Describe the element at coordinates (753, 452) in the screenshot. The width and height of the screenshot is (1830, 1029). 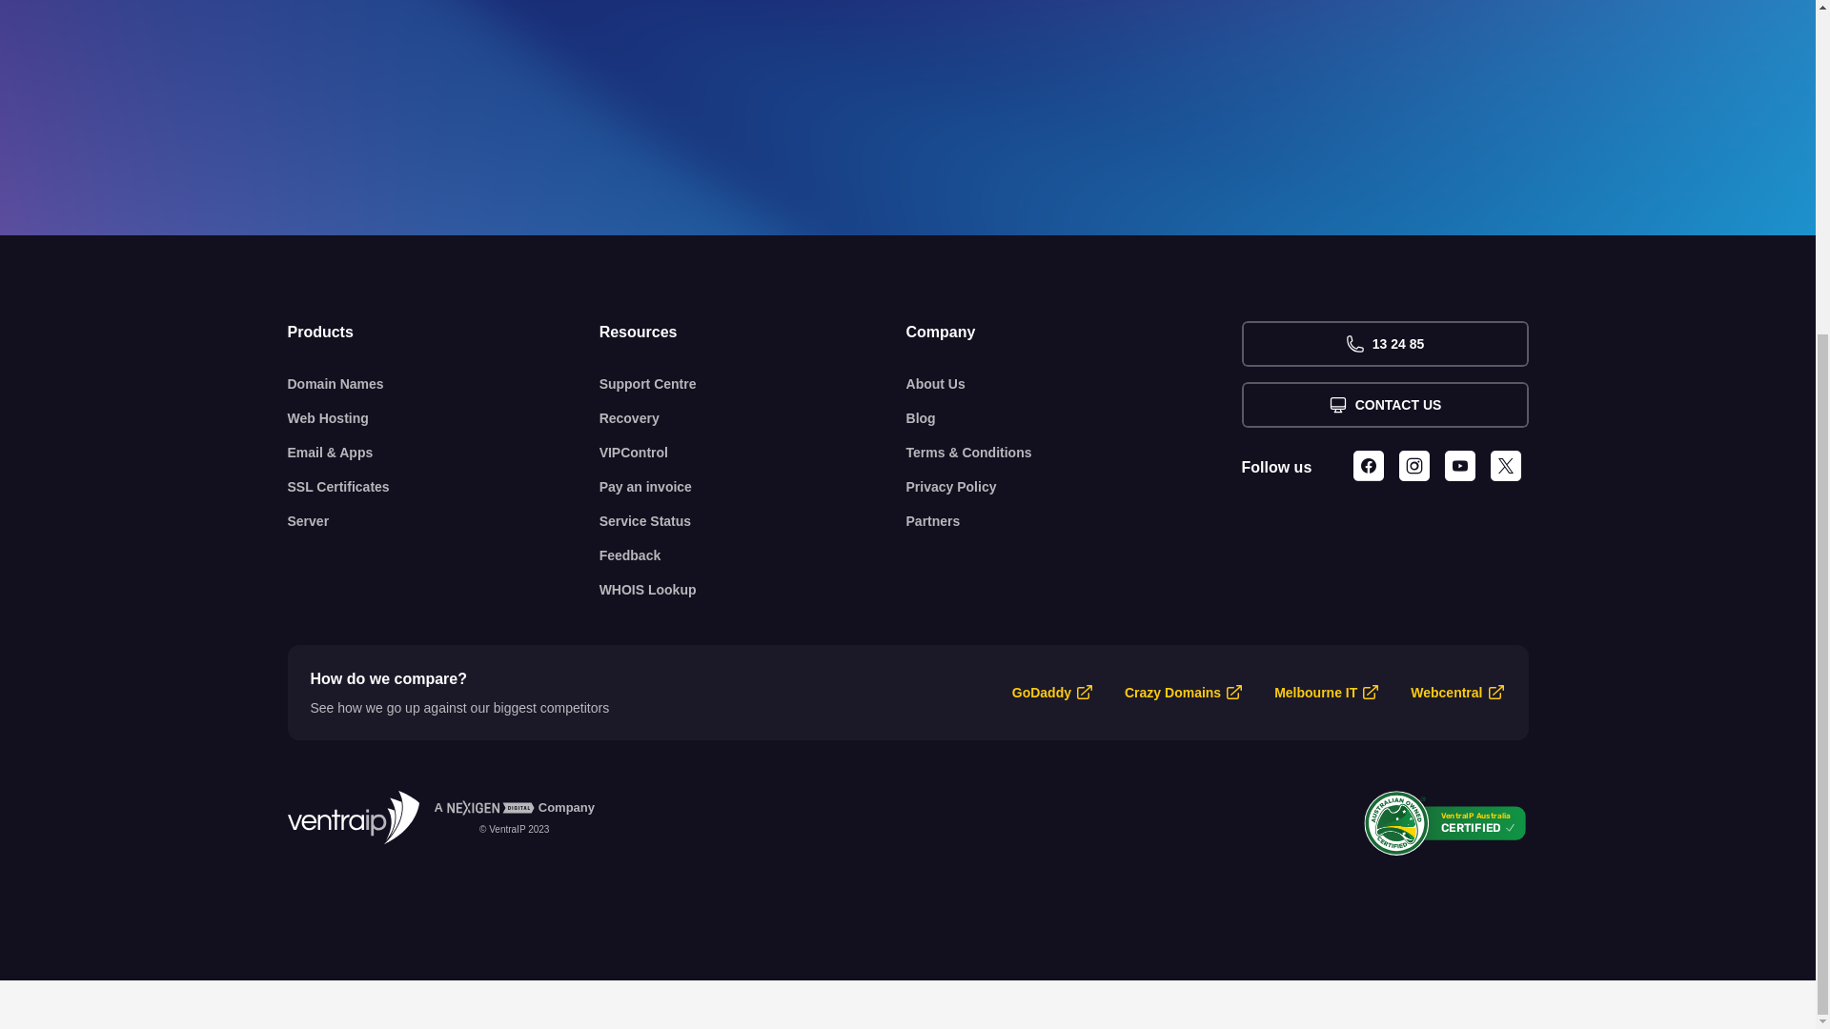
I see `VIPControl` at that location.